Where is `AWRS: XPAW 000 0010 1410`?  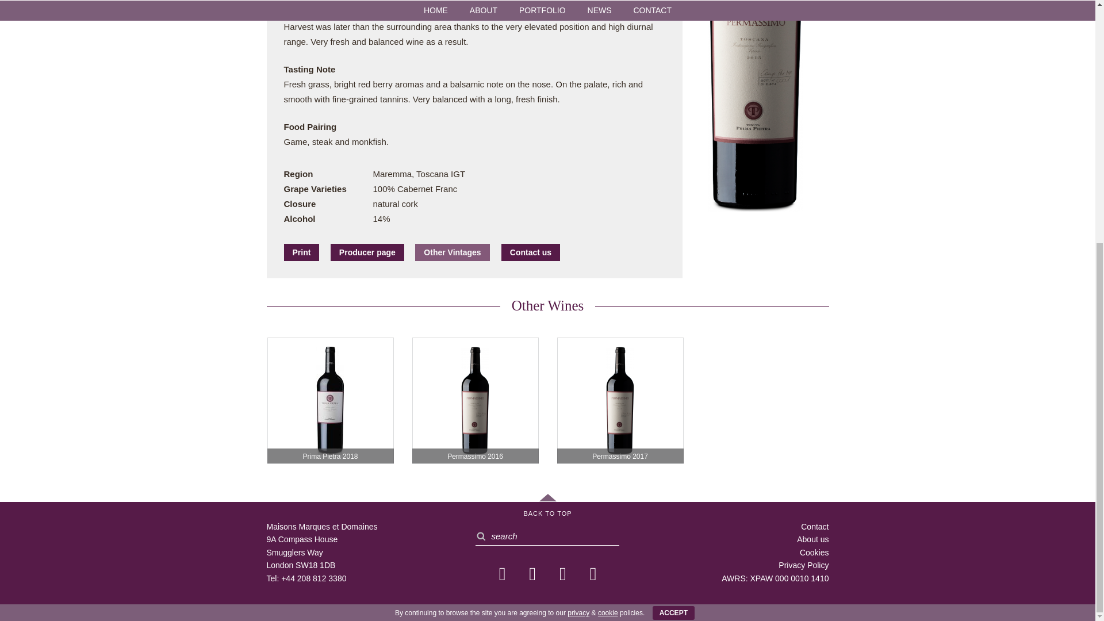 AWRS: XPAW 000 0010 1410 is located at coordinates (775, 578).